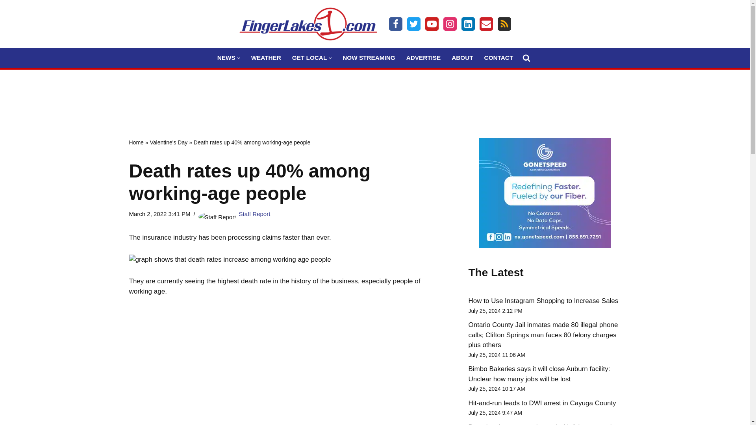 This screenshot has width=756, height=425. I want to click on Feed, so click(504, 24).